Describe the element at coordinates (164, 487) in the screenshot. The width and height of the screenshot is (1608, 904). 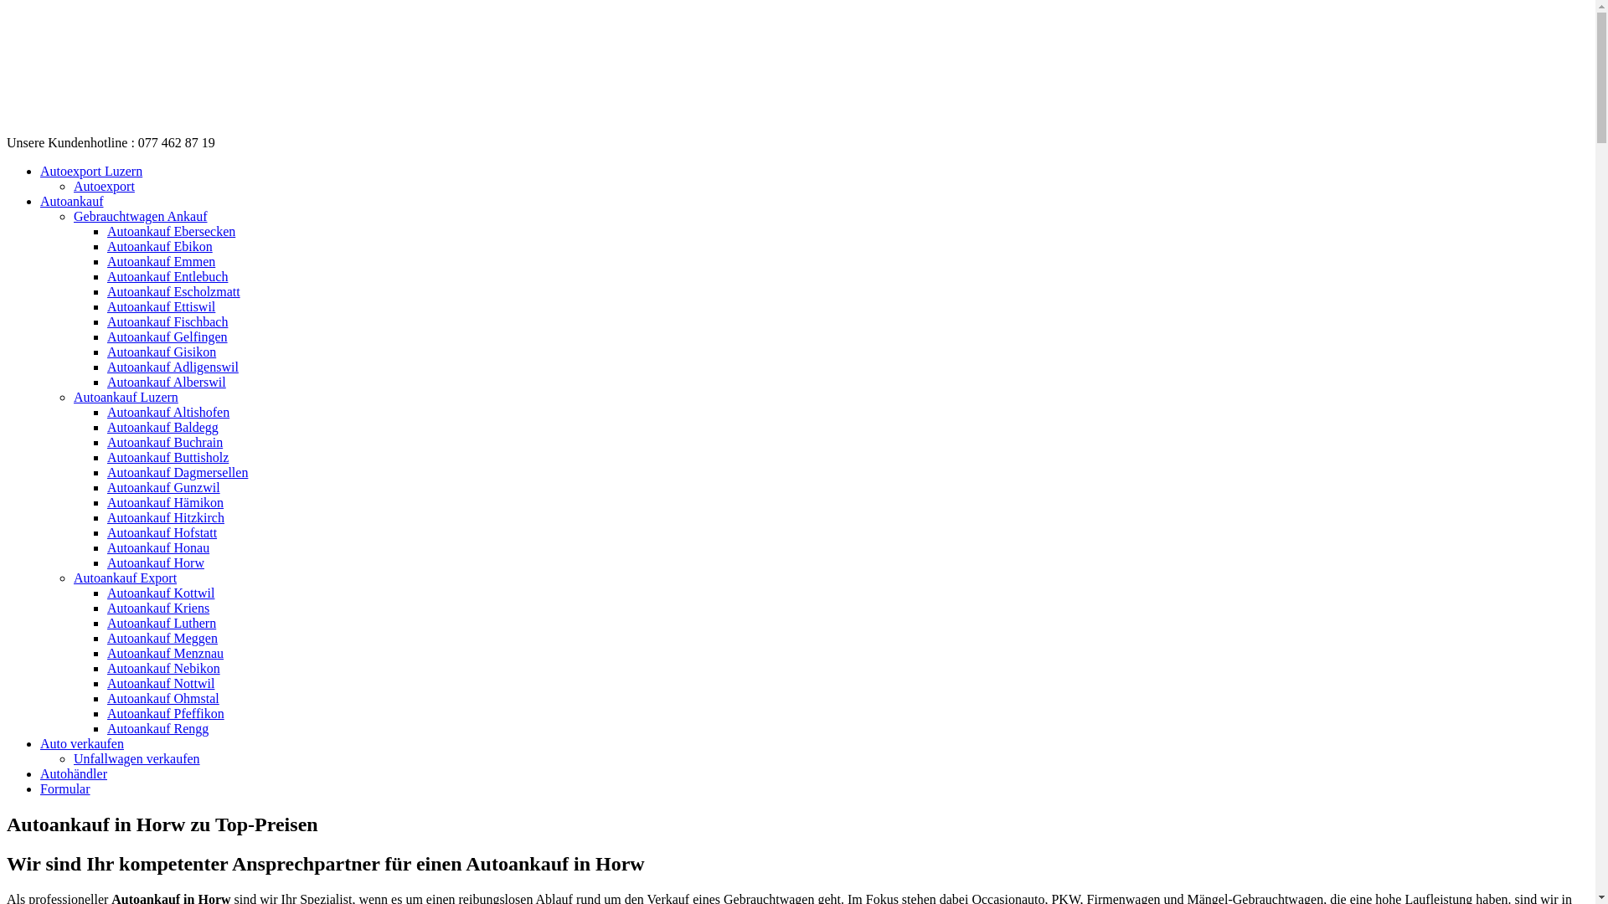
I see `Autoankauf Gunzwil` at that location.